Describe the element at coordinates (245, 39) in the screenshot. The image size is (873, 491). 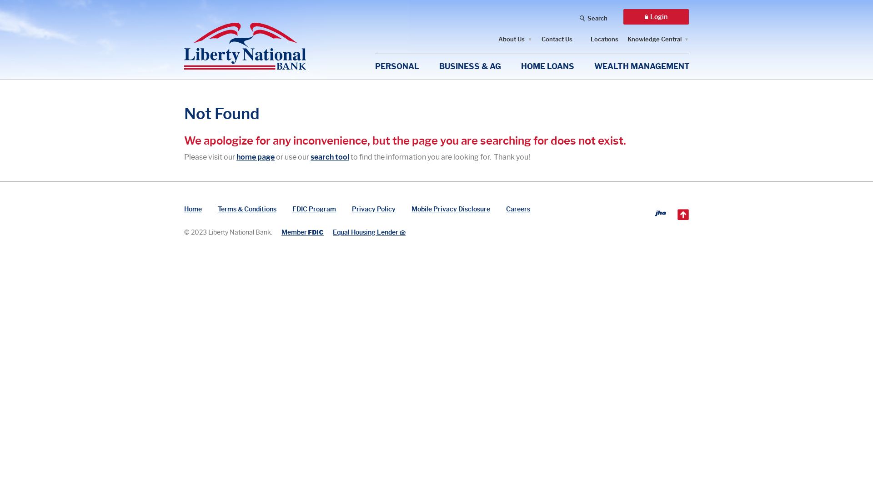
I see `Liberty National Bank, Sioux City, IA` at that location.